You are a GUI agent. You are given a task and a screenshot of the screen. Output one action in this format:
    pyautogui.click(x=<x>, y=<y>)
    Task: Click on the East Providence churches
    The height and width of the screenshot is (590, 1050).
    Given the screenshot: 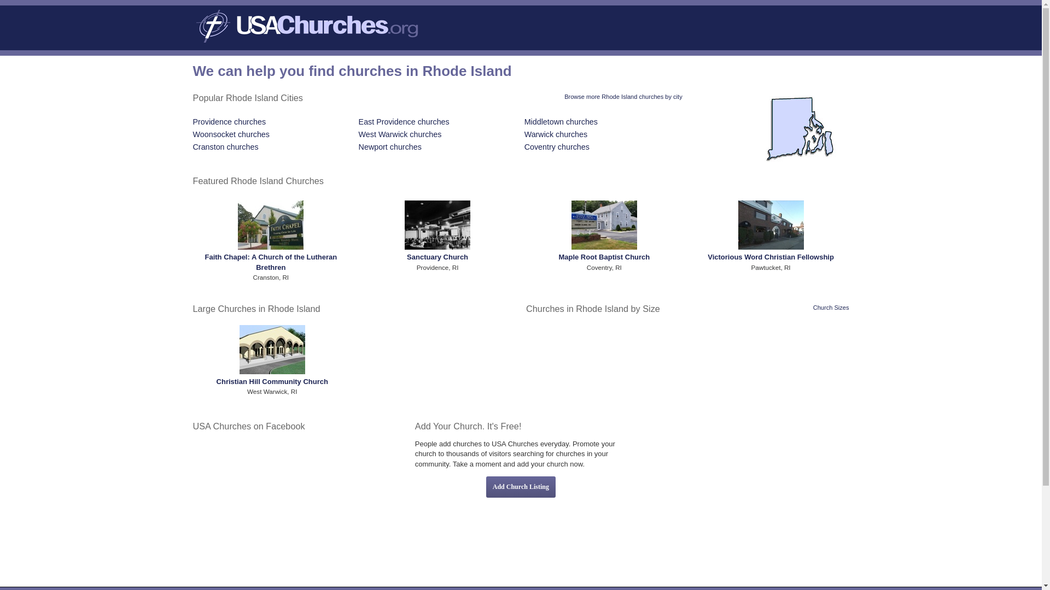 What is the action you would take?
    pyautogui.click(x=404, y=121)
    